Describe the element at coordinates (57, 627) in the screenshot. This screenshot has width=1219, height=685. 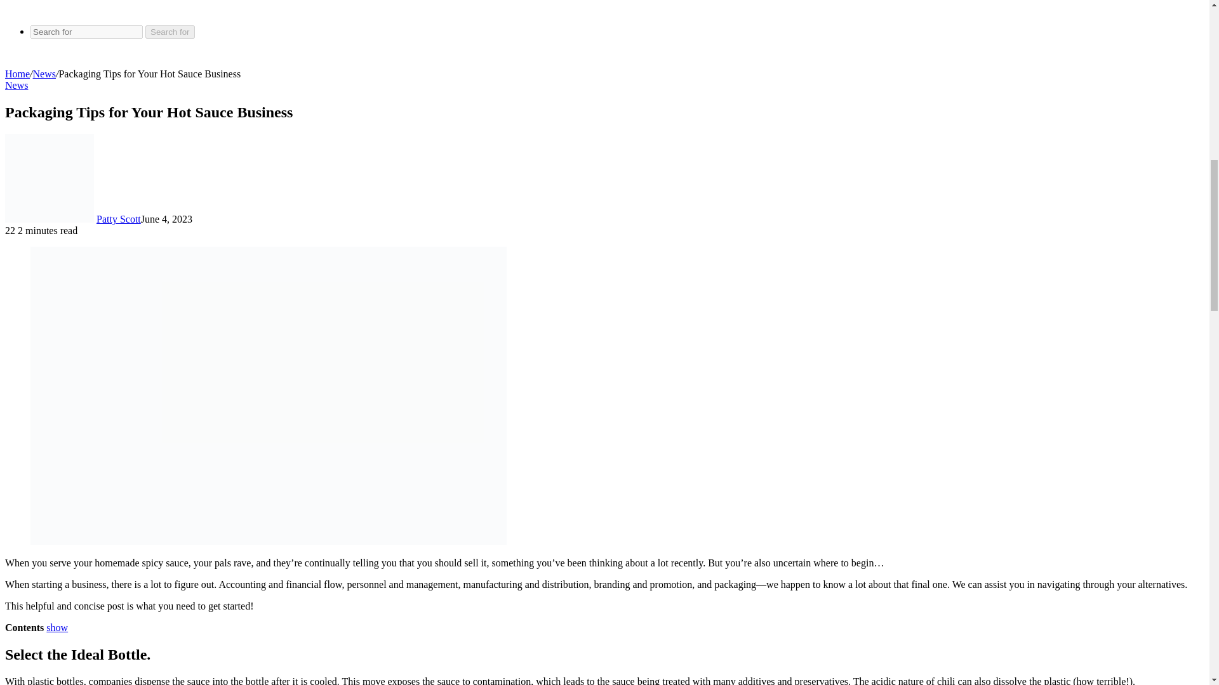
I see `show` at that location.